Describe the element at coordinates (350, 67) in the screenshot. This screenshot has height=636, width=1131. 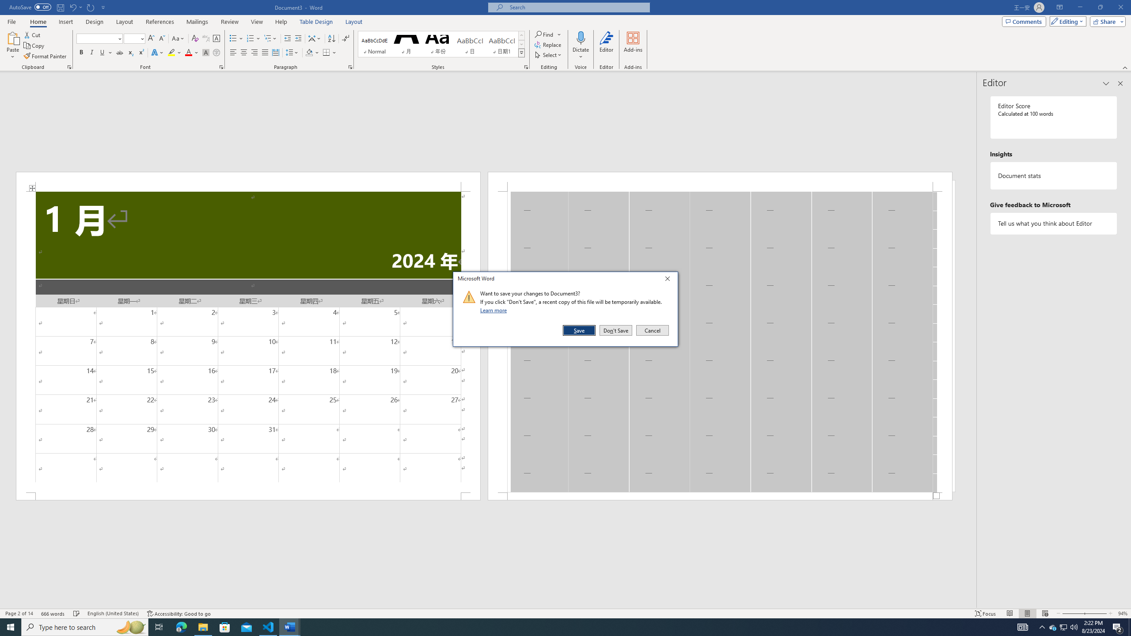
I see `Paragraph...` at that location.